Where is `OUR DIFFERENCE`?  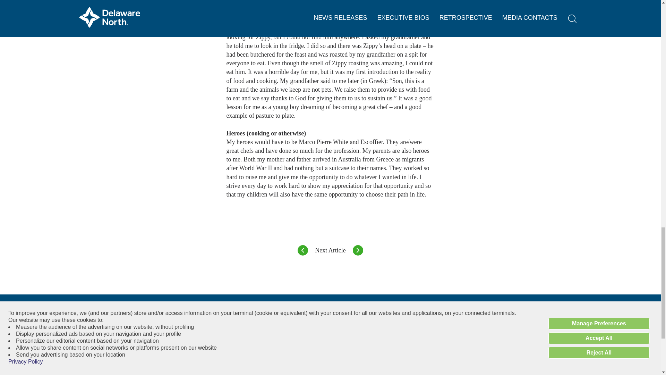 OUR DIFFERENCE is located at coordinates (336, 360).